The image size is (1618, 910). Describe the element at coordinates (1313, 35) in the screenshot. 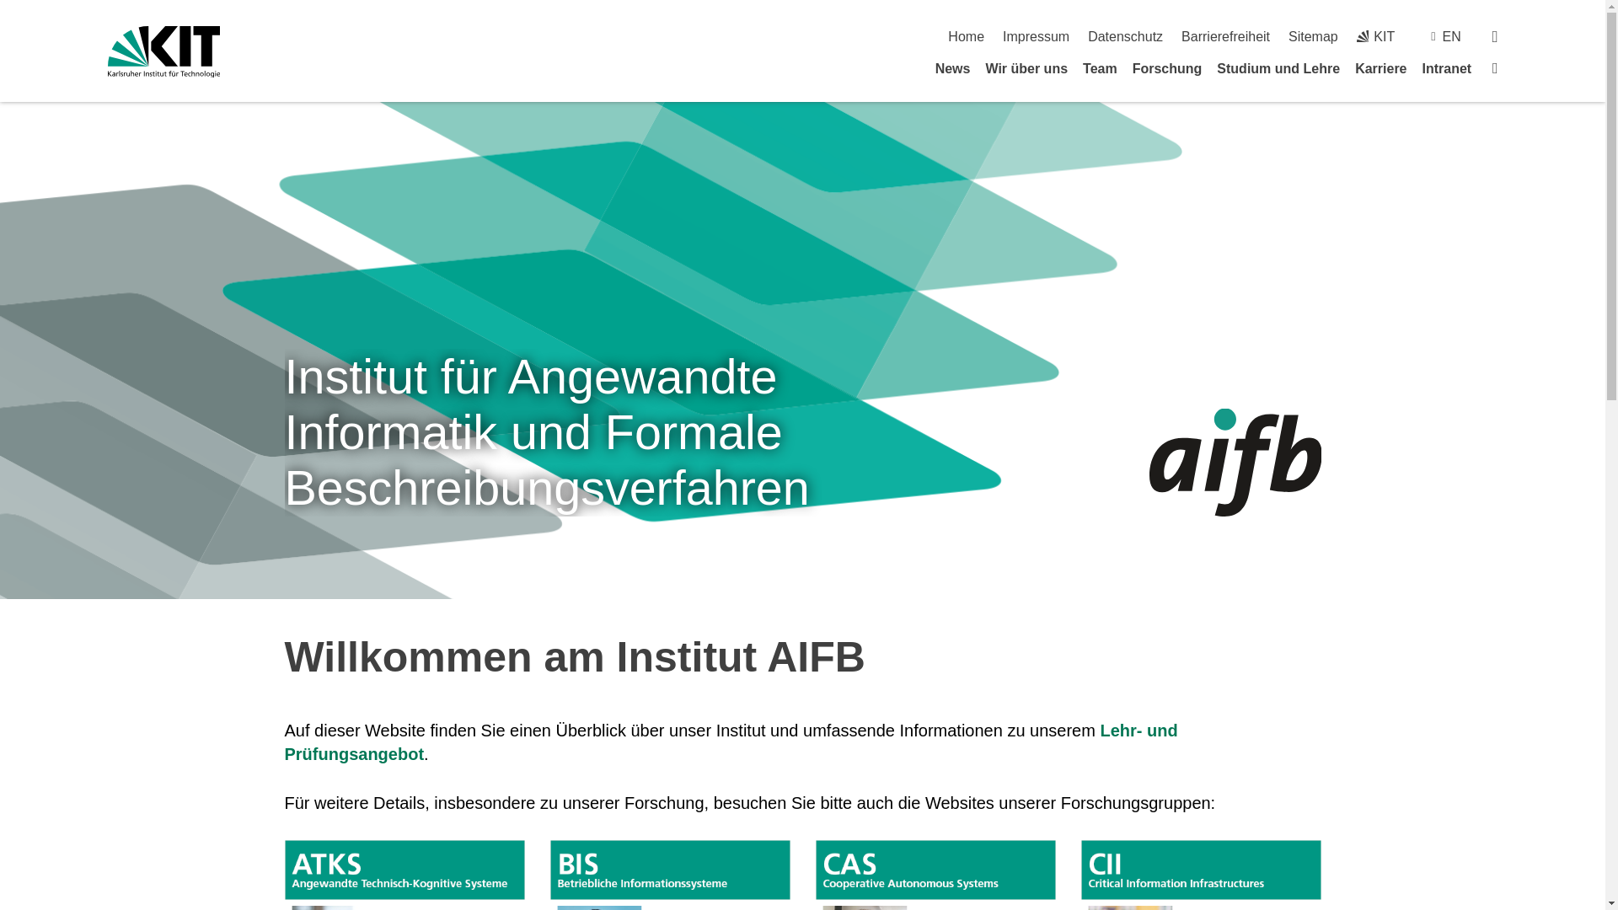

I see `Sitemap` at that location.